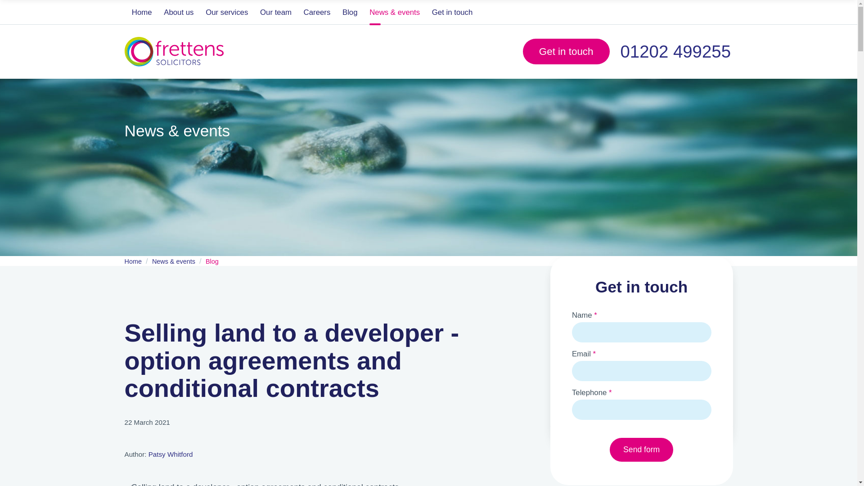 Image resolution: width=864 pixels, height=486 pixels. What do you see at coordinates (641, 450) in the screenshot?
I see `Send form` at bounding box center [641, 450].